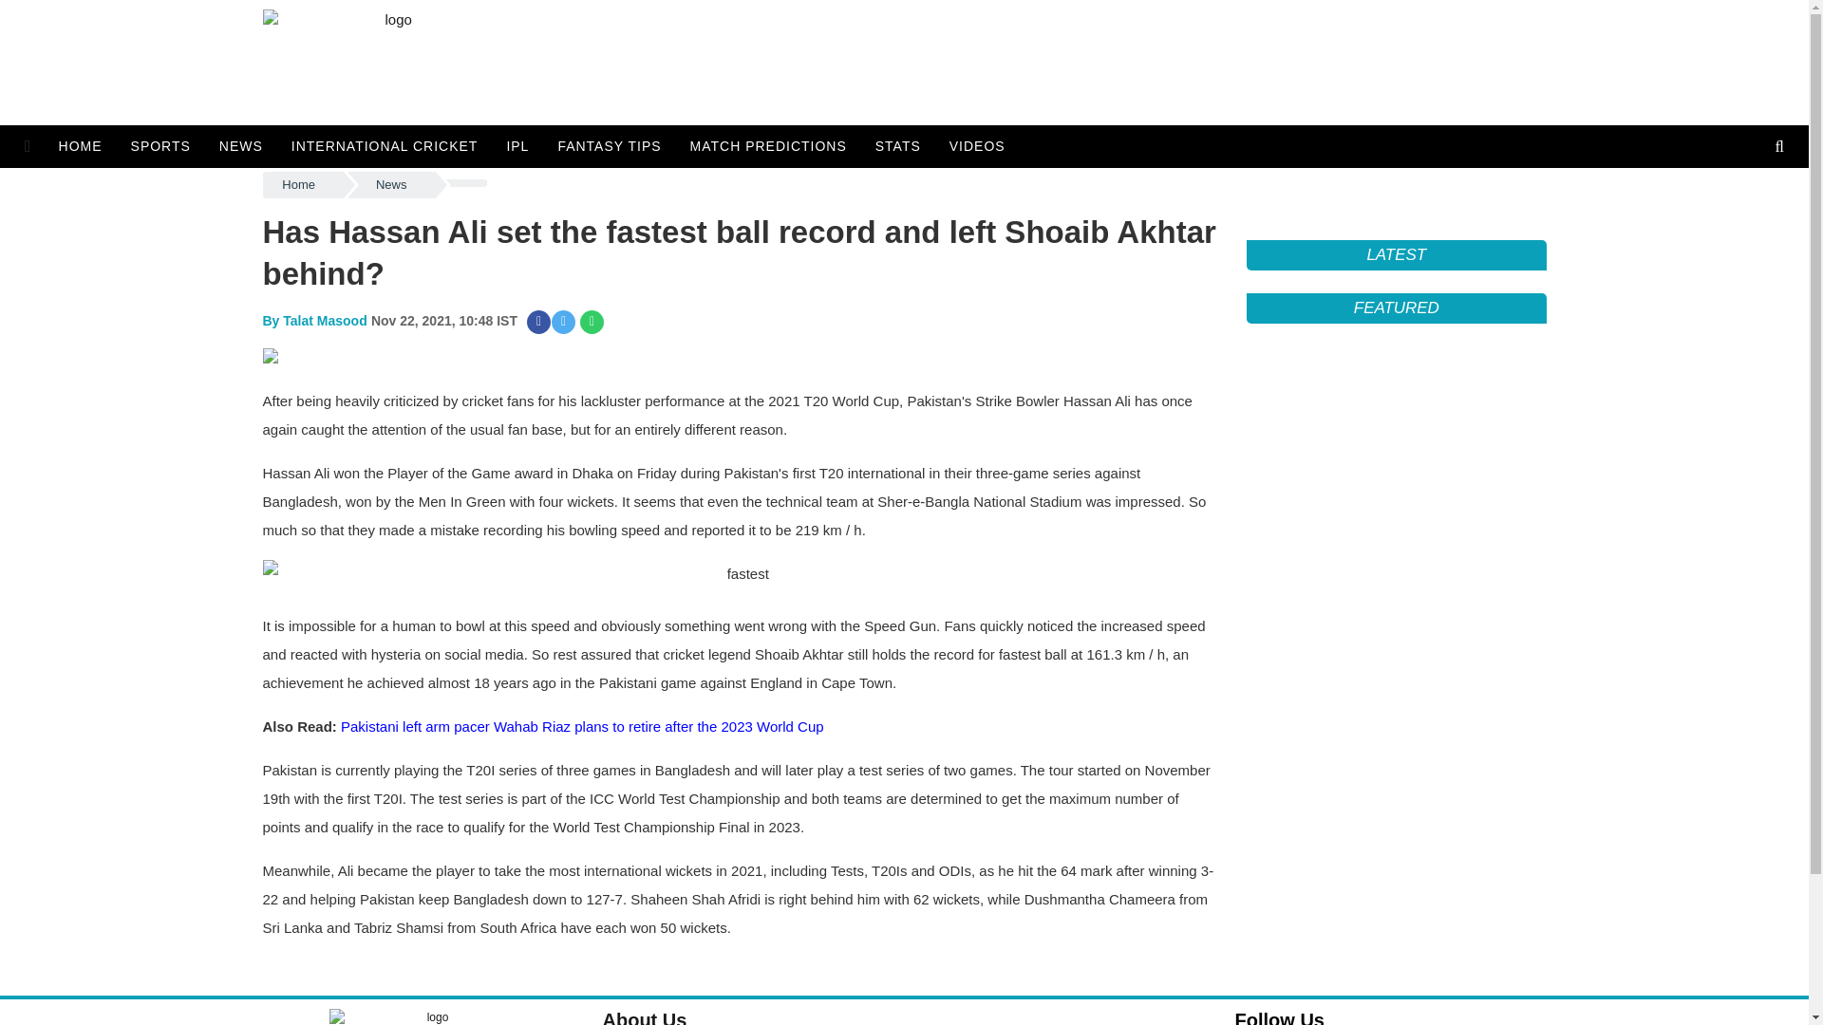 The image size is (1823, 1025). What do you see at coordinates (240, 146) in the screenshot?
I see `NEWS` at bounding box center [240, 146].